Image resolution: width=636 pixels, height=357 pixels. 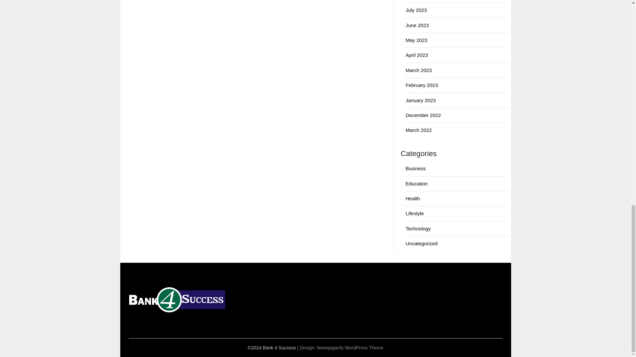 What do you see at coordinates (422, 85) in the screenshot?
I see `February 2023` at bounding box center [422, 85].